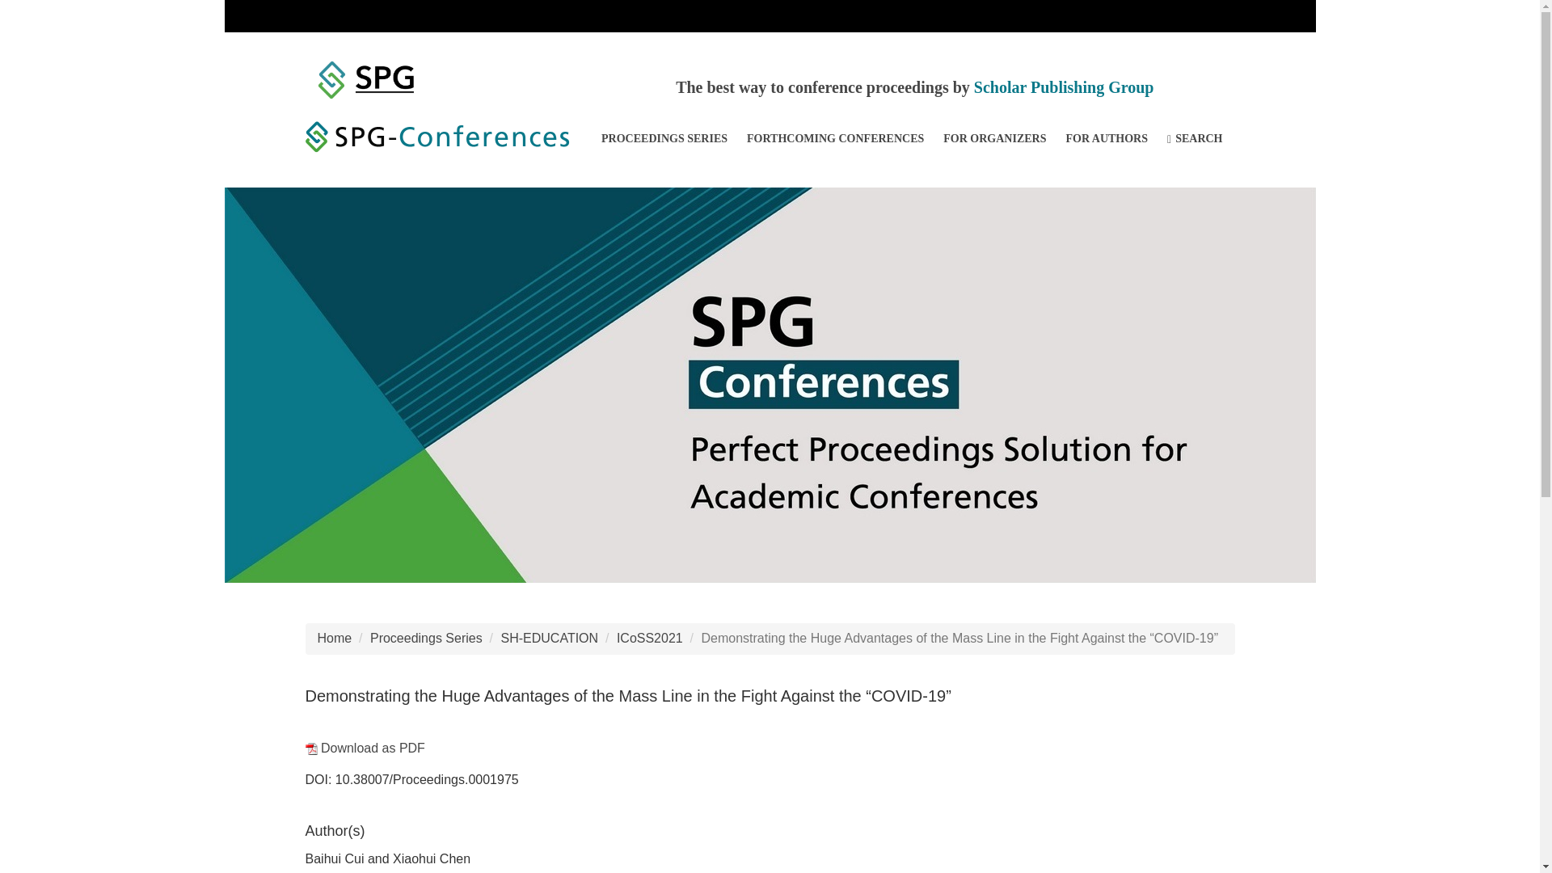 The image size is (1552, 873). What do you see at coordinates (834, 139) in the screenshot?
I see `FORTHCOMING CONFERENCES` at bounding box center [834, 139].